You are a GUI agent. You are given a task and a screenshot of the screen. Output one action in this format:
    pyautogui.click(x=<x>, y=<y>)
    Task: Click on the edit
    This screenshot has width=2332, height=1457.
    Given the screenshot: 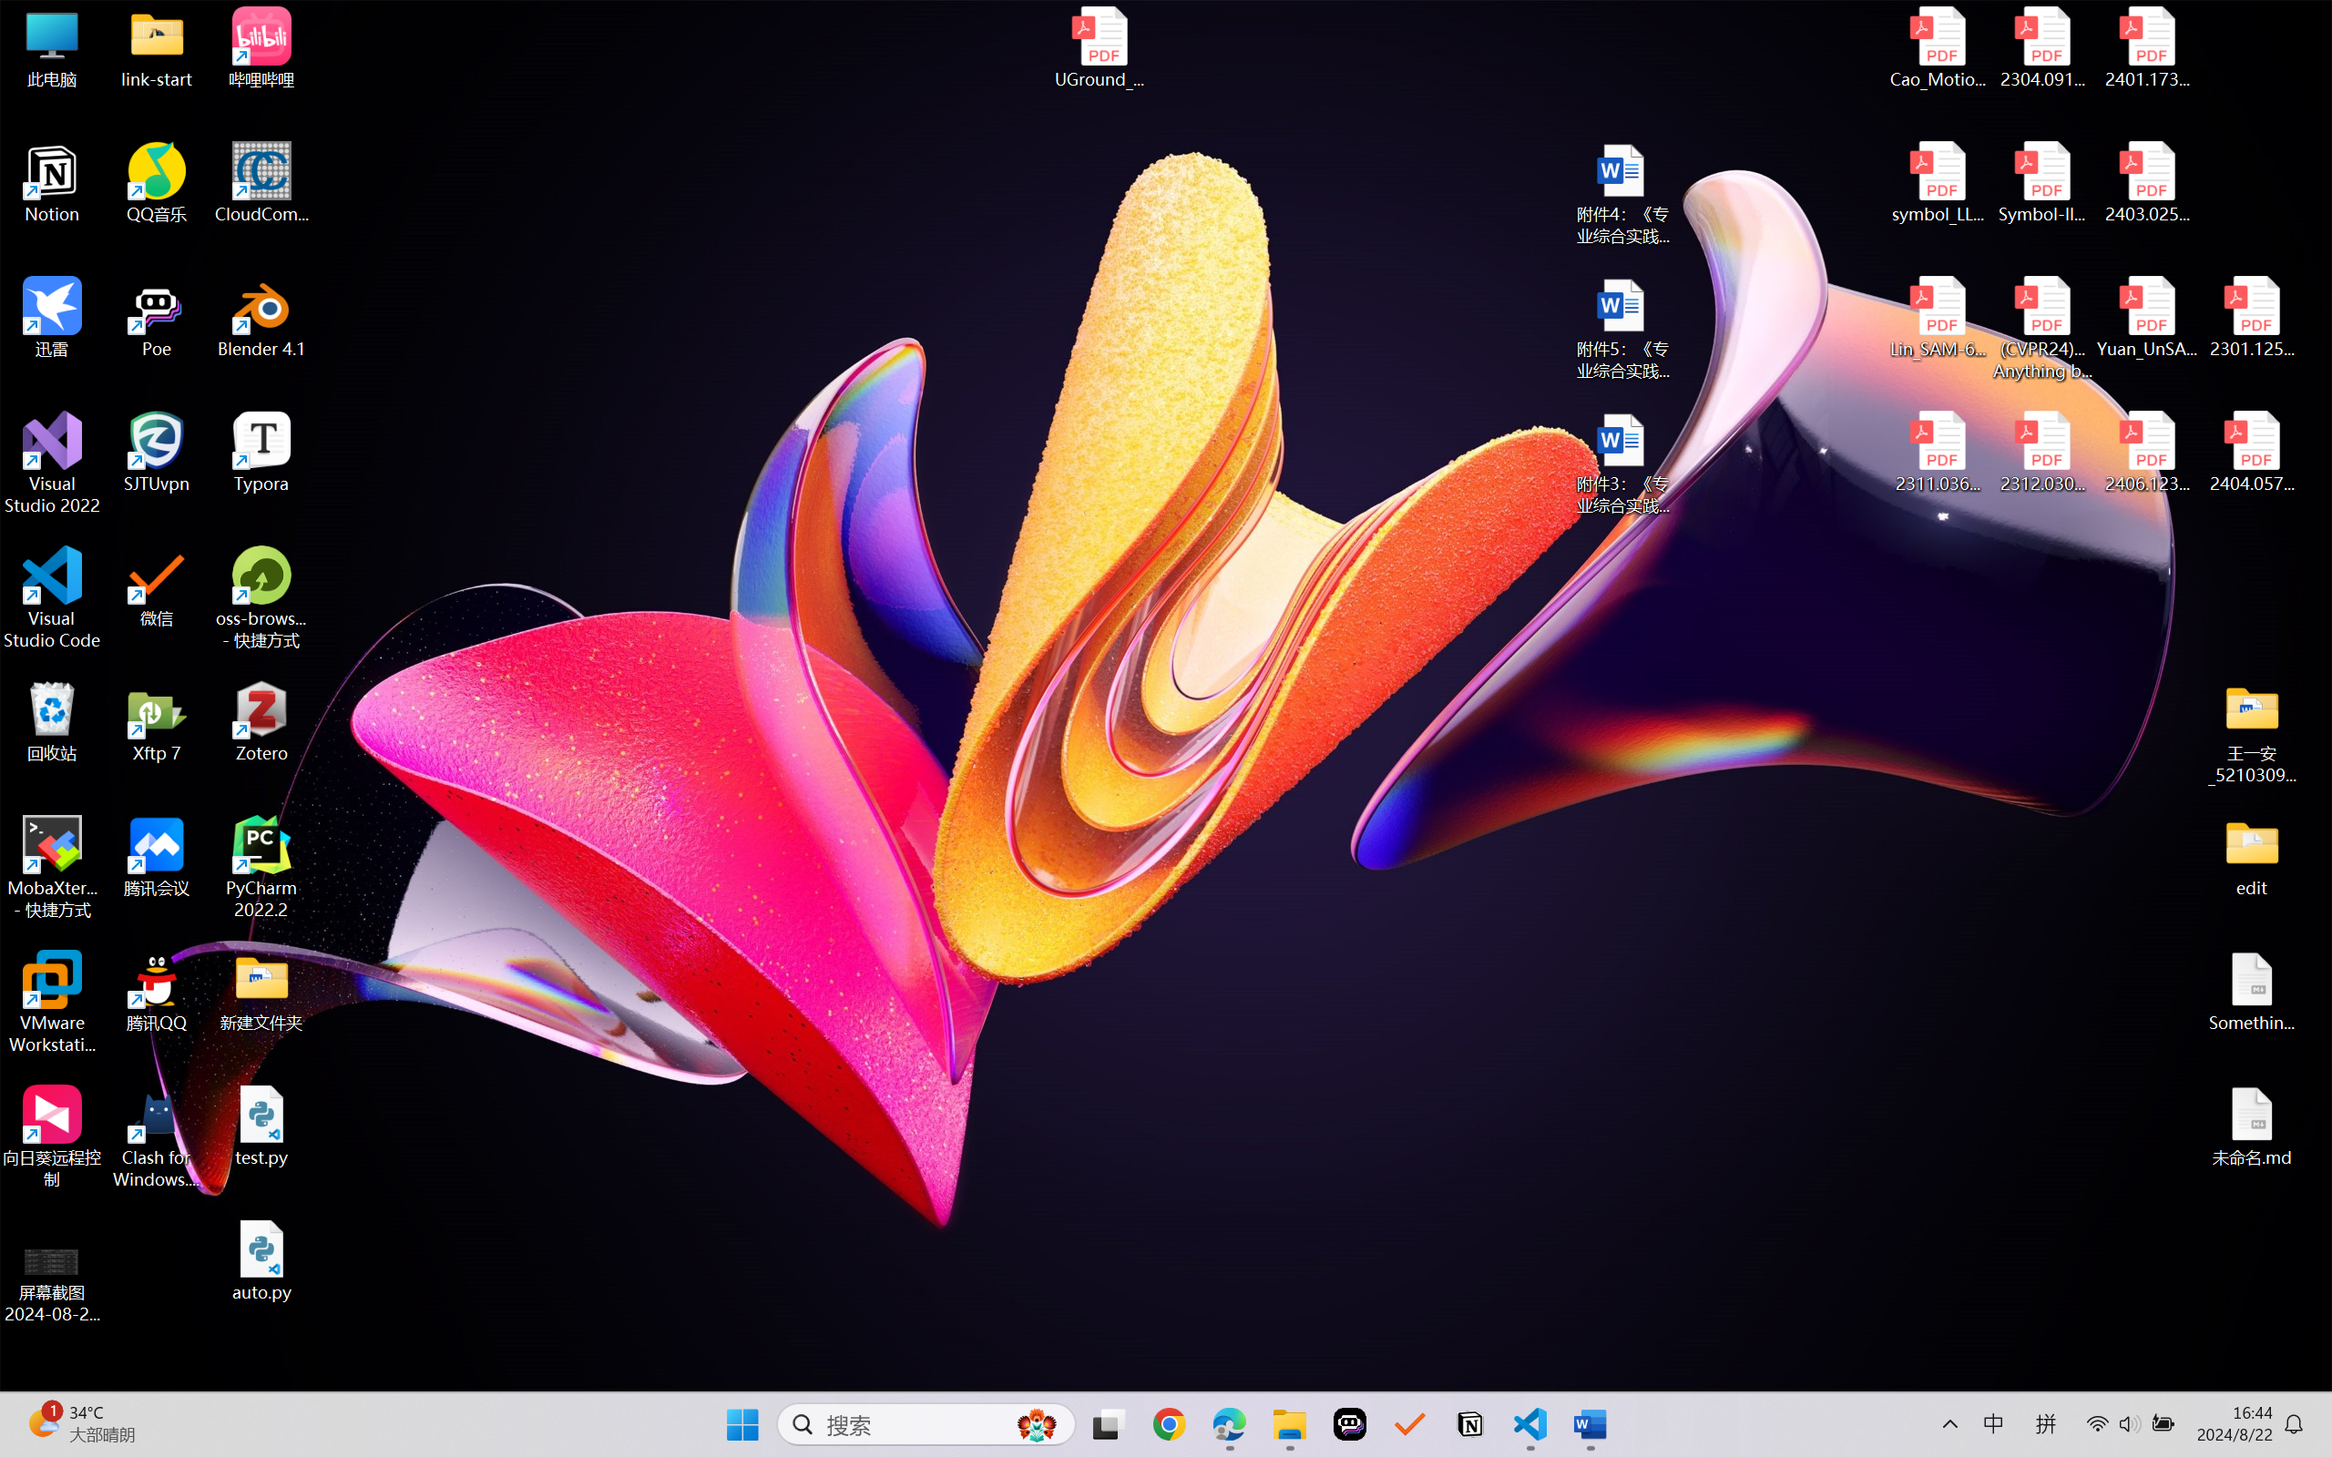 What is the action you would take?
    pyautogui.click(x=2252, y=856)
    